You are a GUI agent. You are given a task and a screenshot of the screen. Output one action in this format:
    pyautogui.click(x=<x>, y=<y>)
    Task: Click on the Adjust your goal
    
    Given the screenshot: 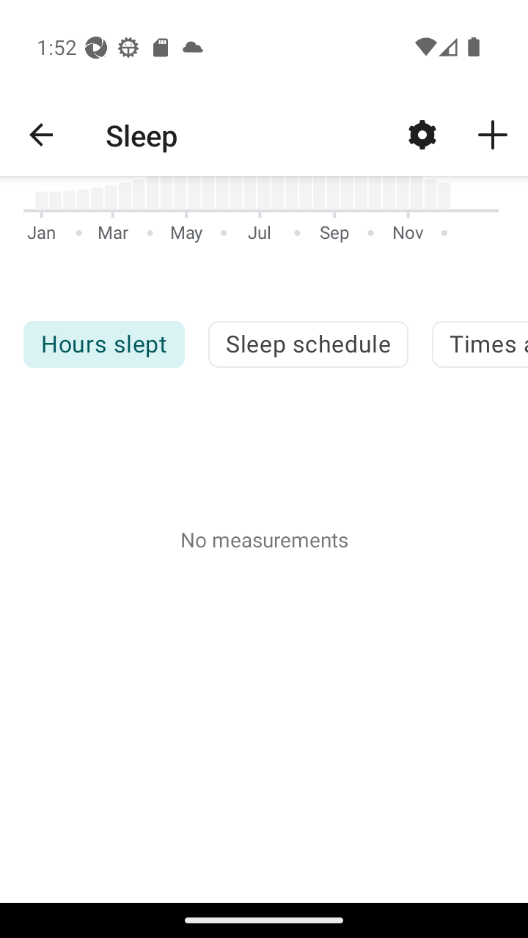 What is the action you would take?
    pyautogui.click(x=422, y=134)
    